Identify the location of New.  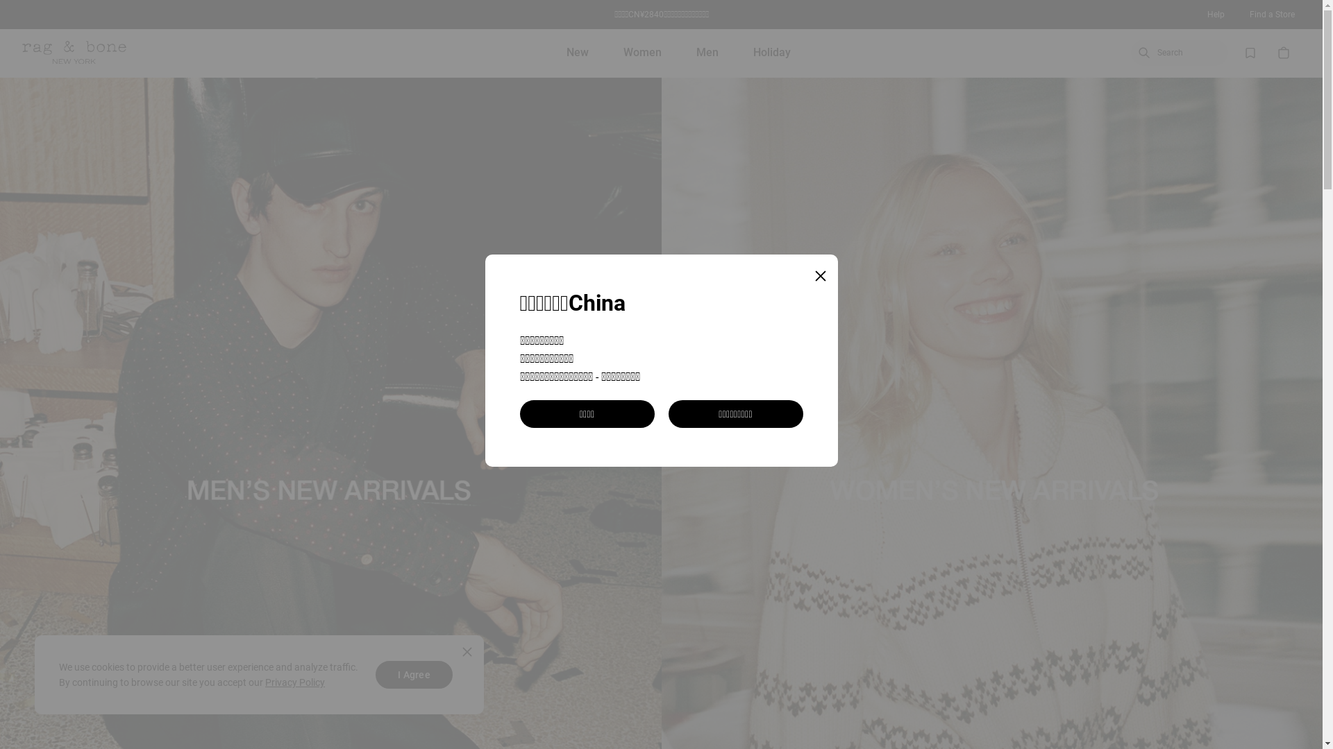
(578, 53).